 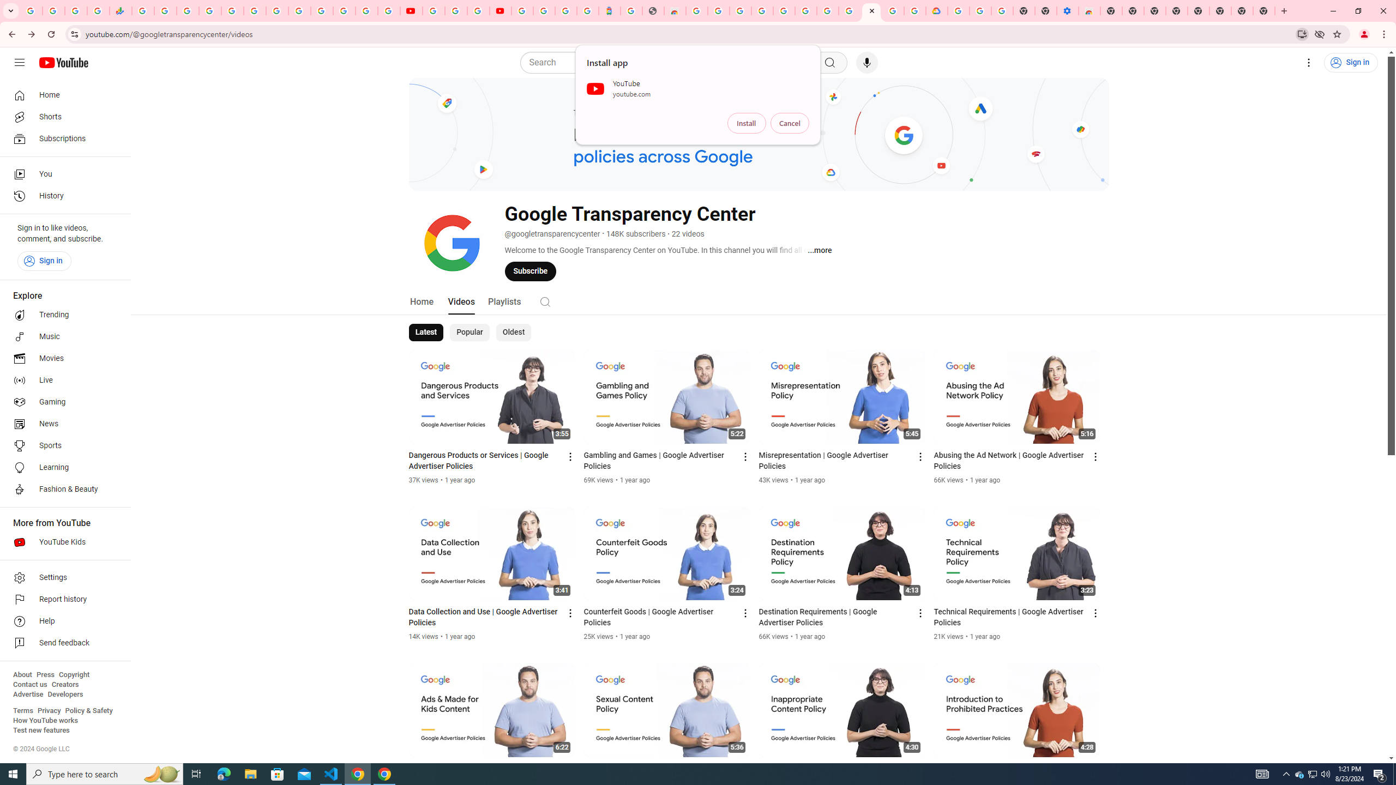 I want to click on Movies, so click(x=62, y=359).